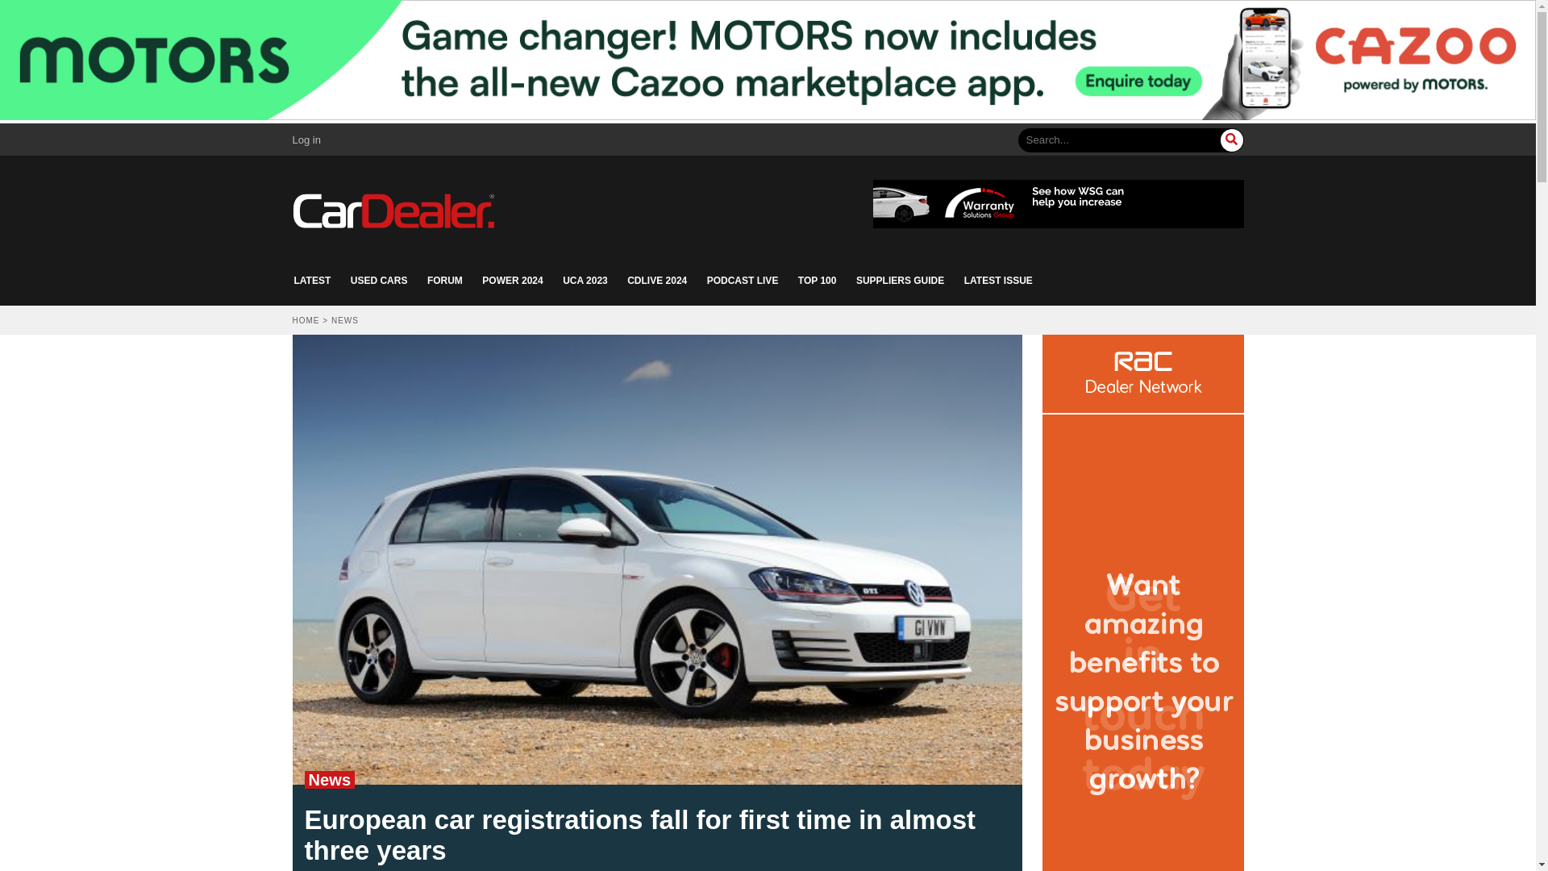 Image resolution: width=1548 pixels, height=871 pixels. Describe the element at coordinates (900, 281) in the screenshot. I see `SUPPLIERS GUIDE` at that location.